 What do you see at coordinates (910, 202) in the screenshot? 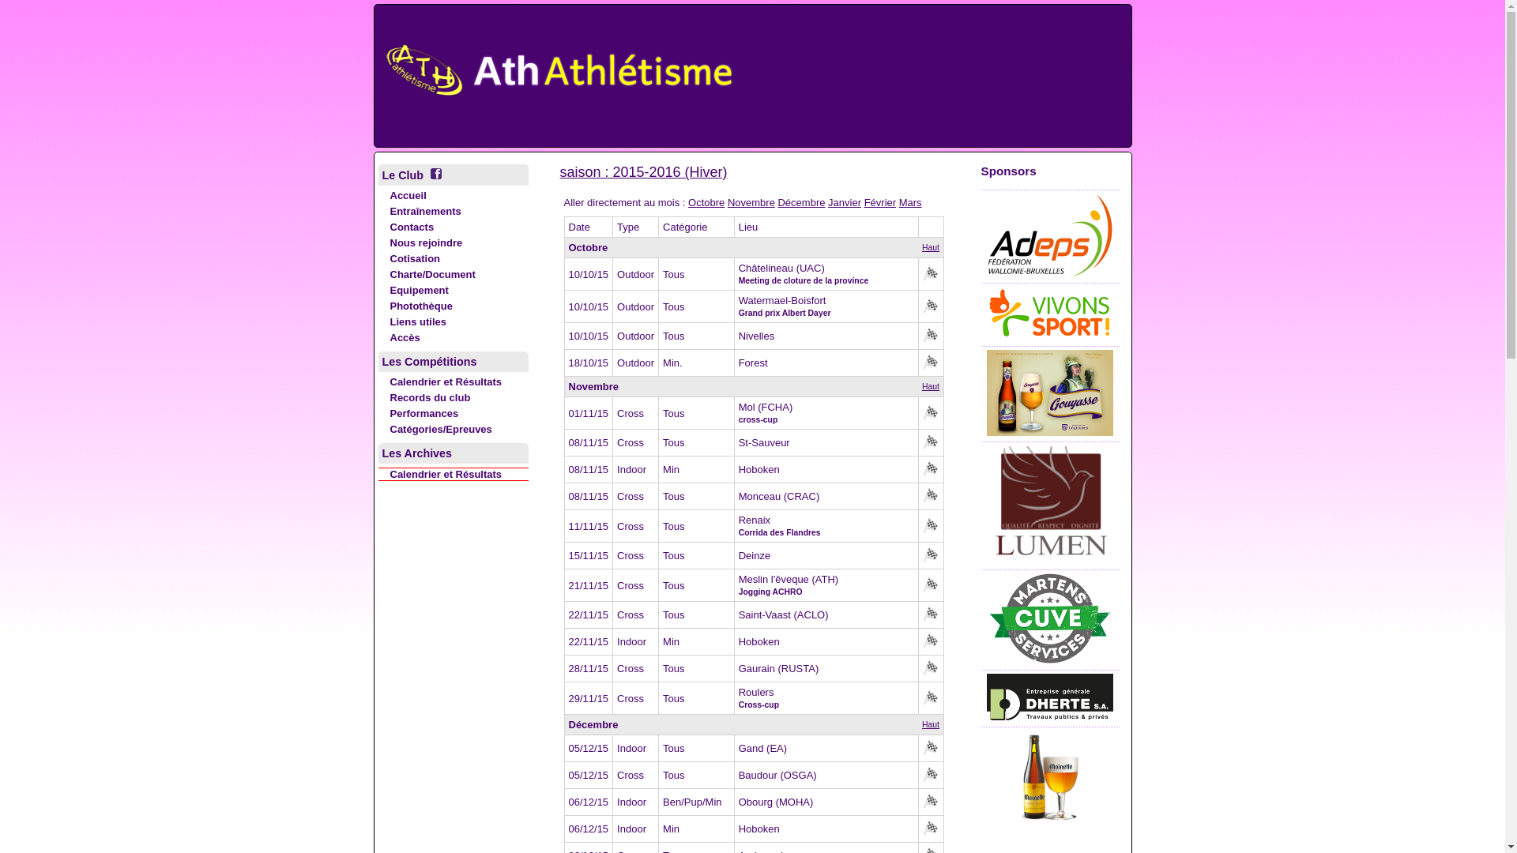
I see `Mars` at bounding box center [910, 202].